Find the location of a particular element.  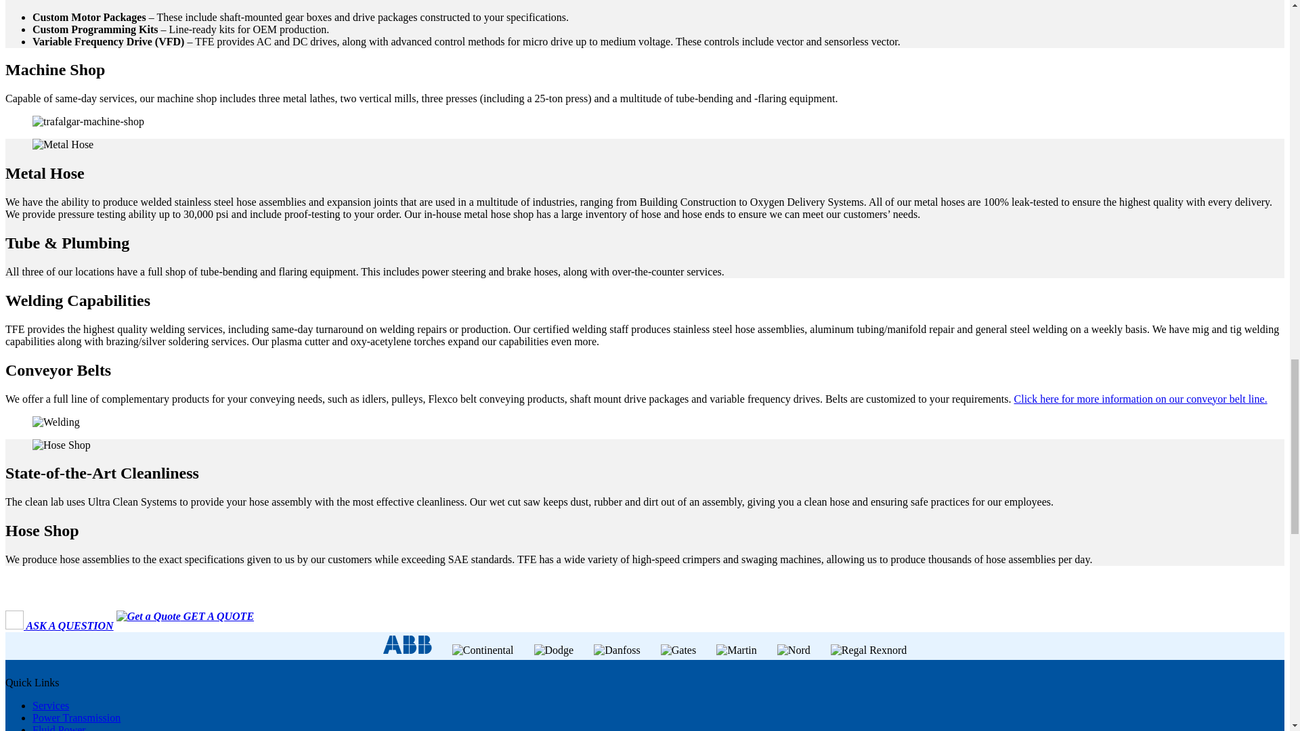

Hose Shop is located at coordinates (62, 445).